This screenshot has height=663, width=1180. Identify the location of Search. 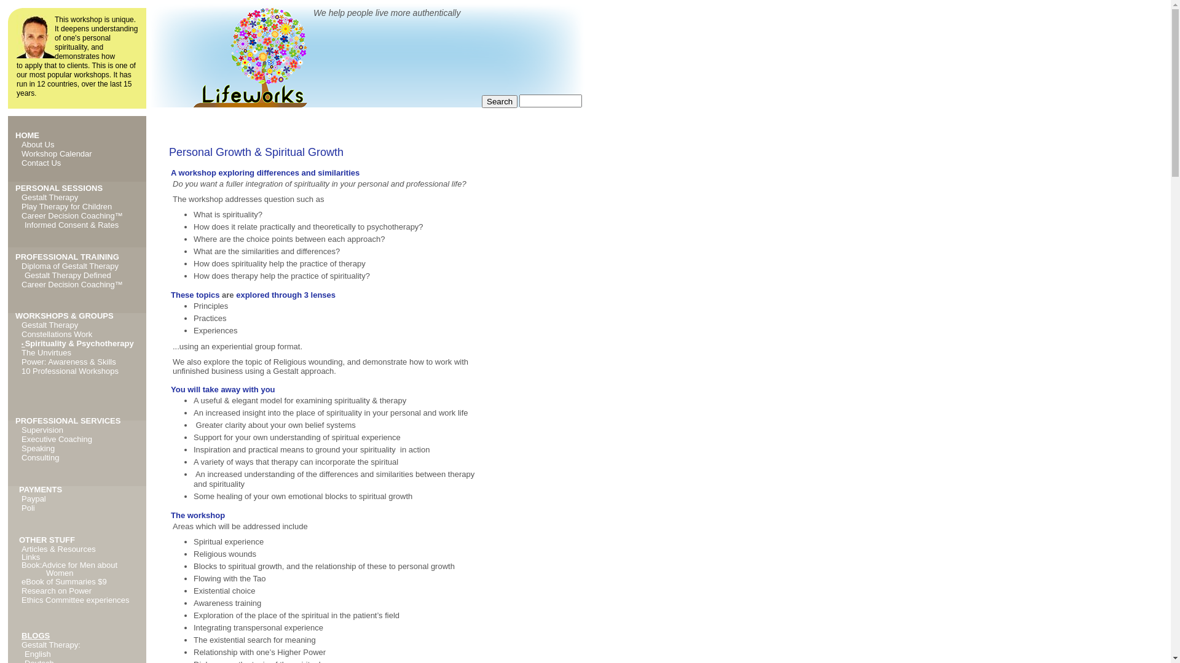
(500, 102).